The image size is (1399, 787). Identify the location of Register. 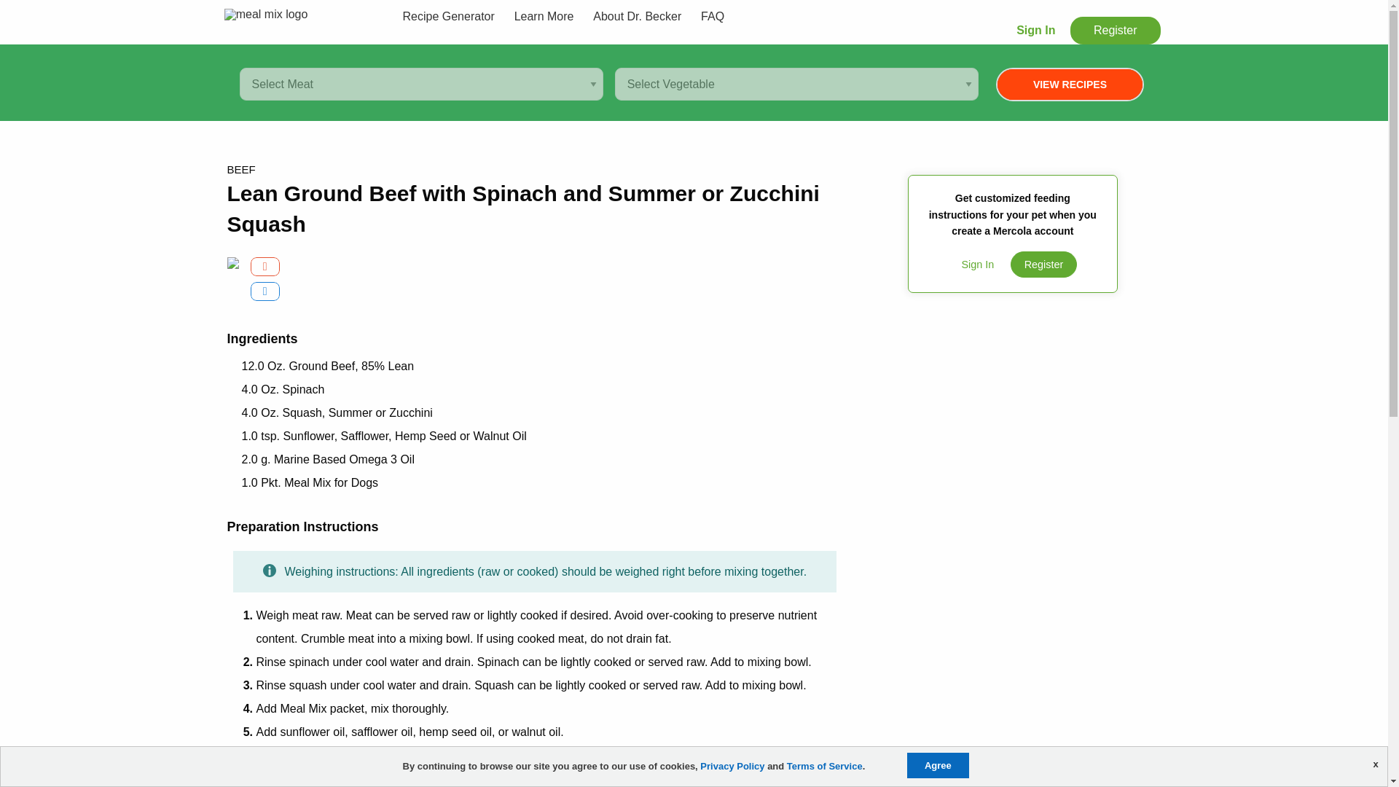
(1115, 30).